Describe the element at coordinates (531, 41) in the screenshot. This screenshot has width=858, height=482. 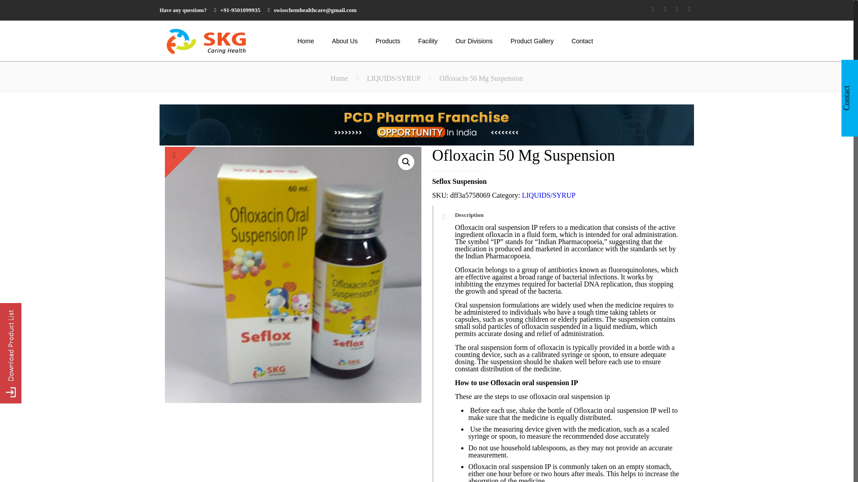
I see `Product Gallery` at that location.